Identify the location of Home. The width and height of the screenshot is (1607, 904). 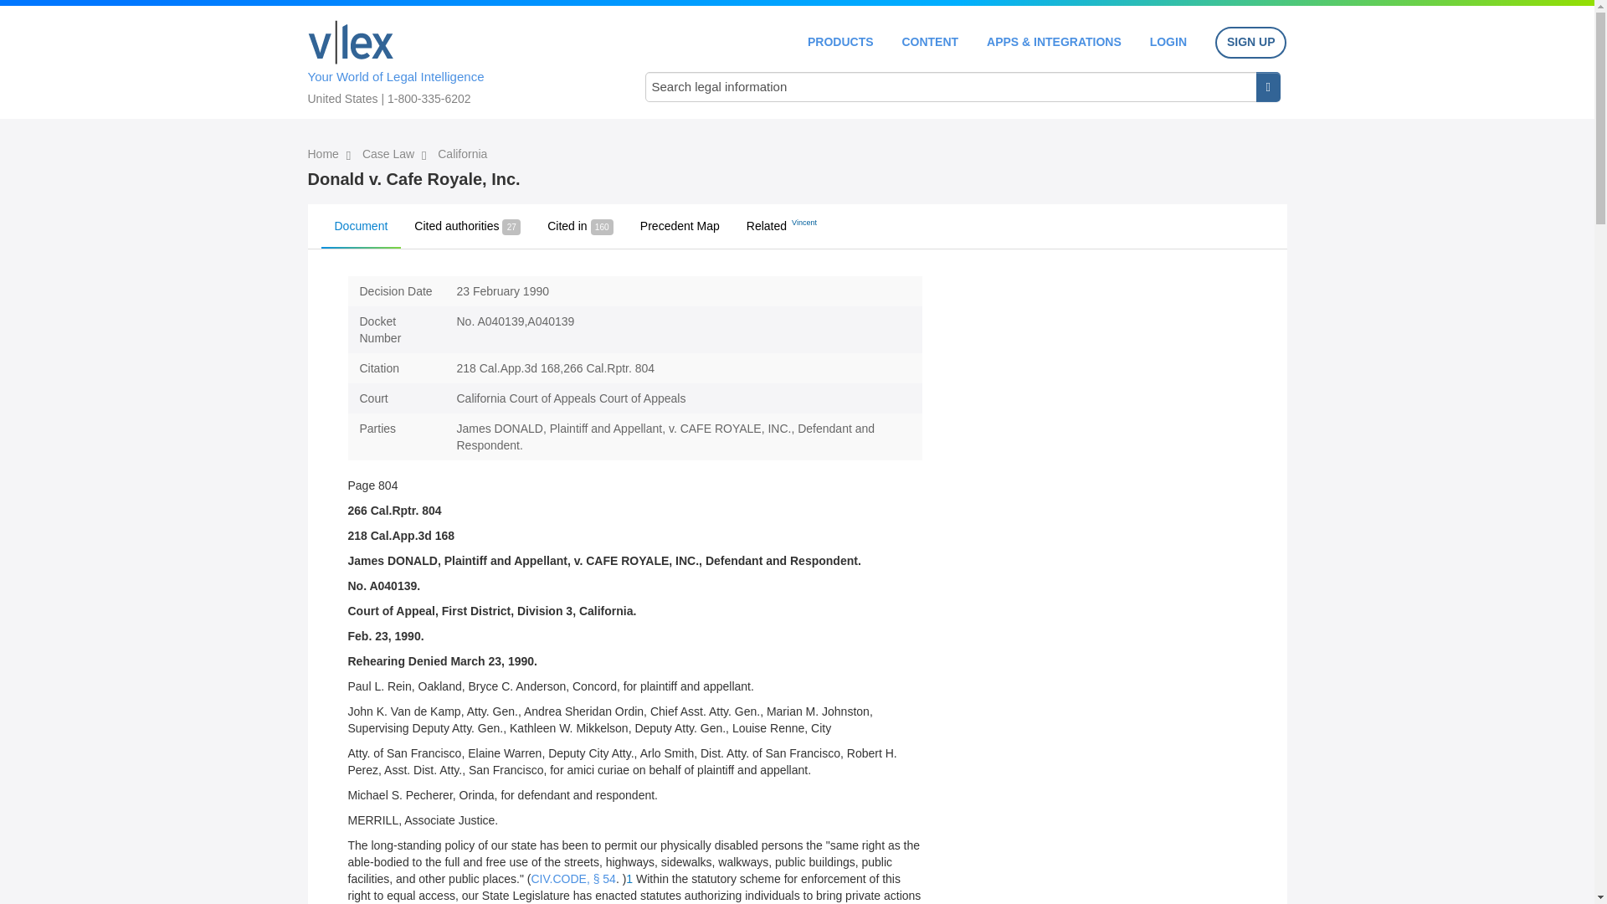
(351, 42).